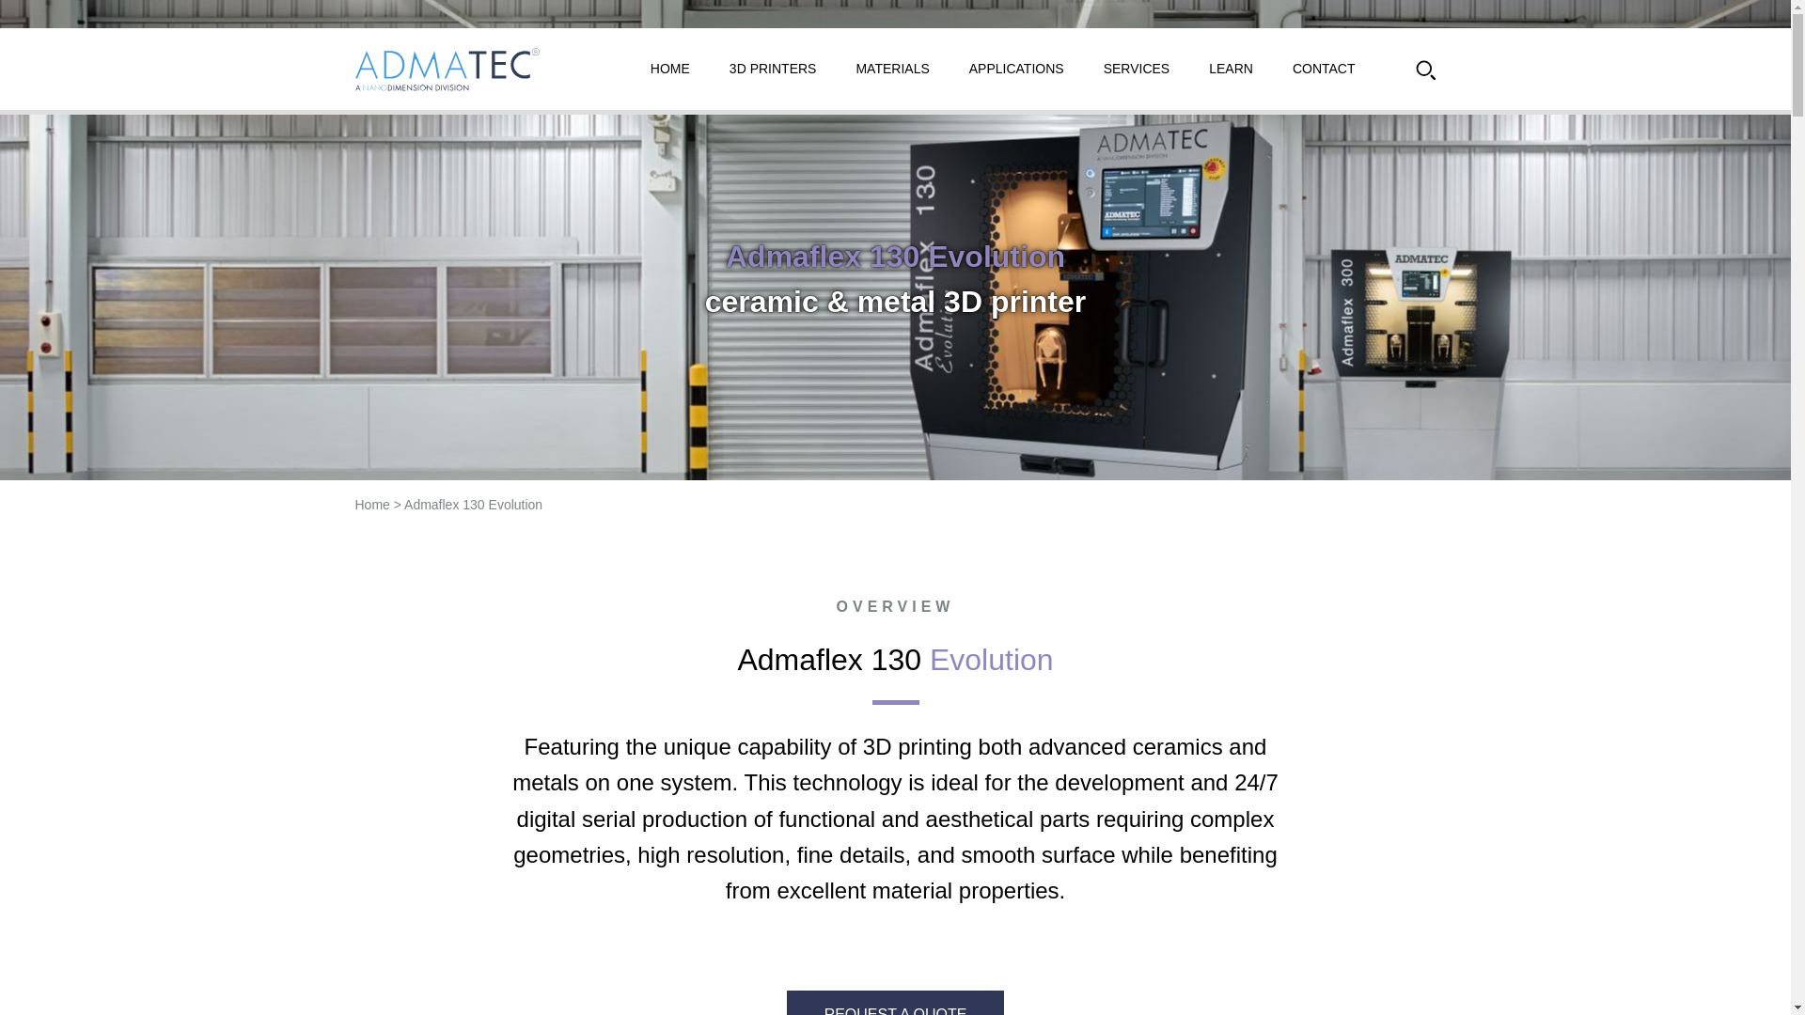 This screenshot has height=1015, width=1805. I want to click on HOME, so click(669, 69).